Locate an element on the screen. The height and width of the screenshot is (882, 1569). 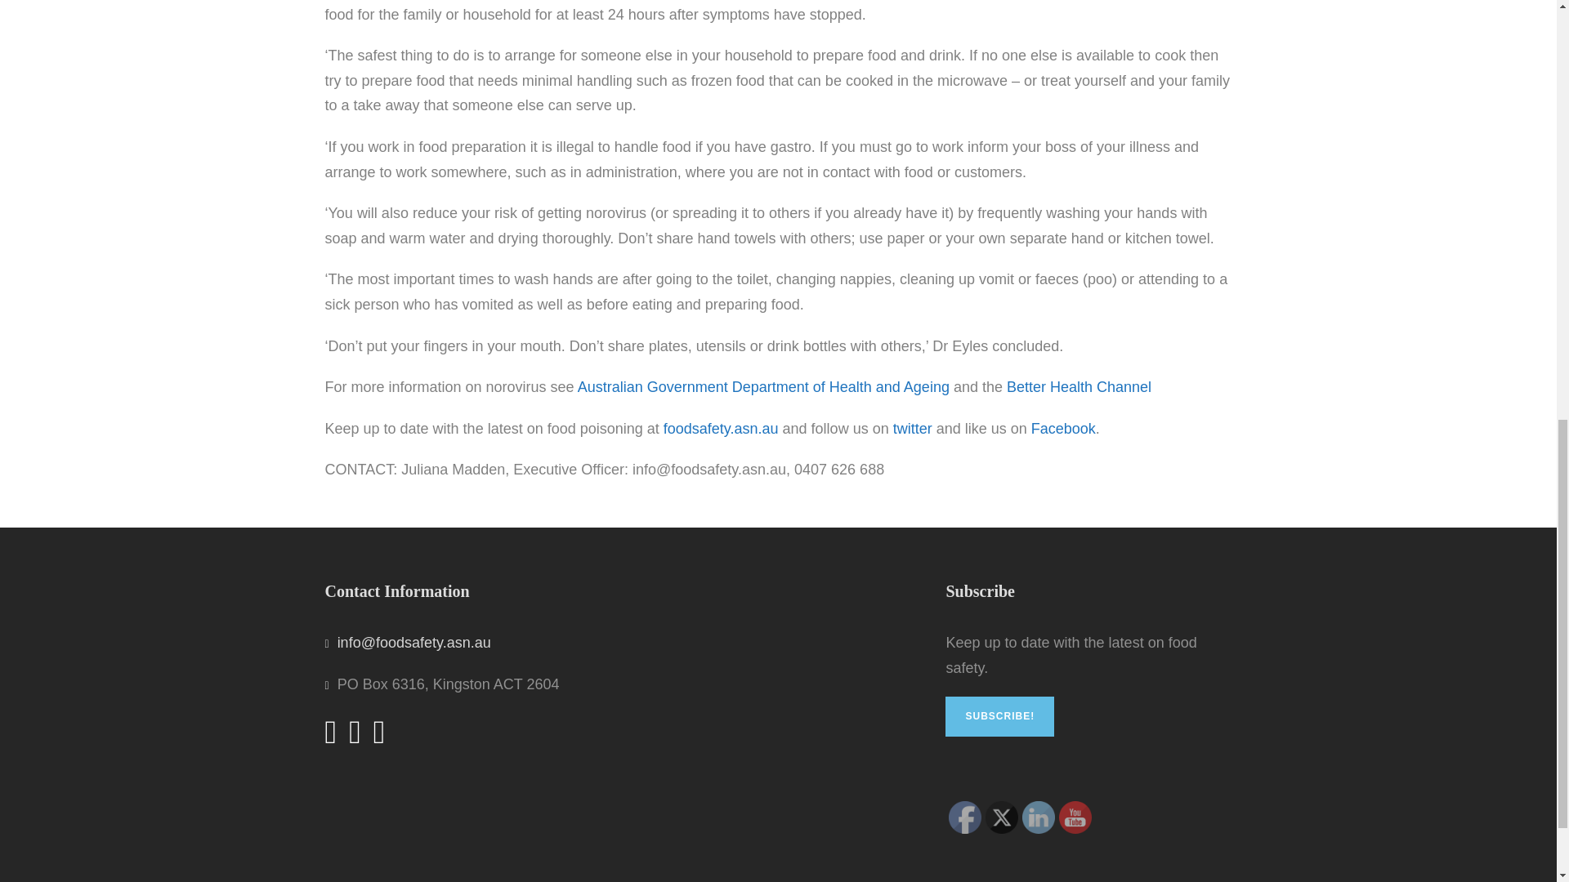
Vist us is located at coordinates (1075, 817).